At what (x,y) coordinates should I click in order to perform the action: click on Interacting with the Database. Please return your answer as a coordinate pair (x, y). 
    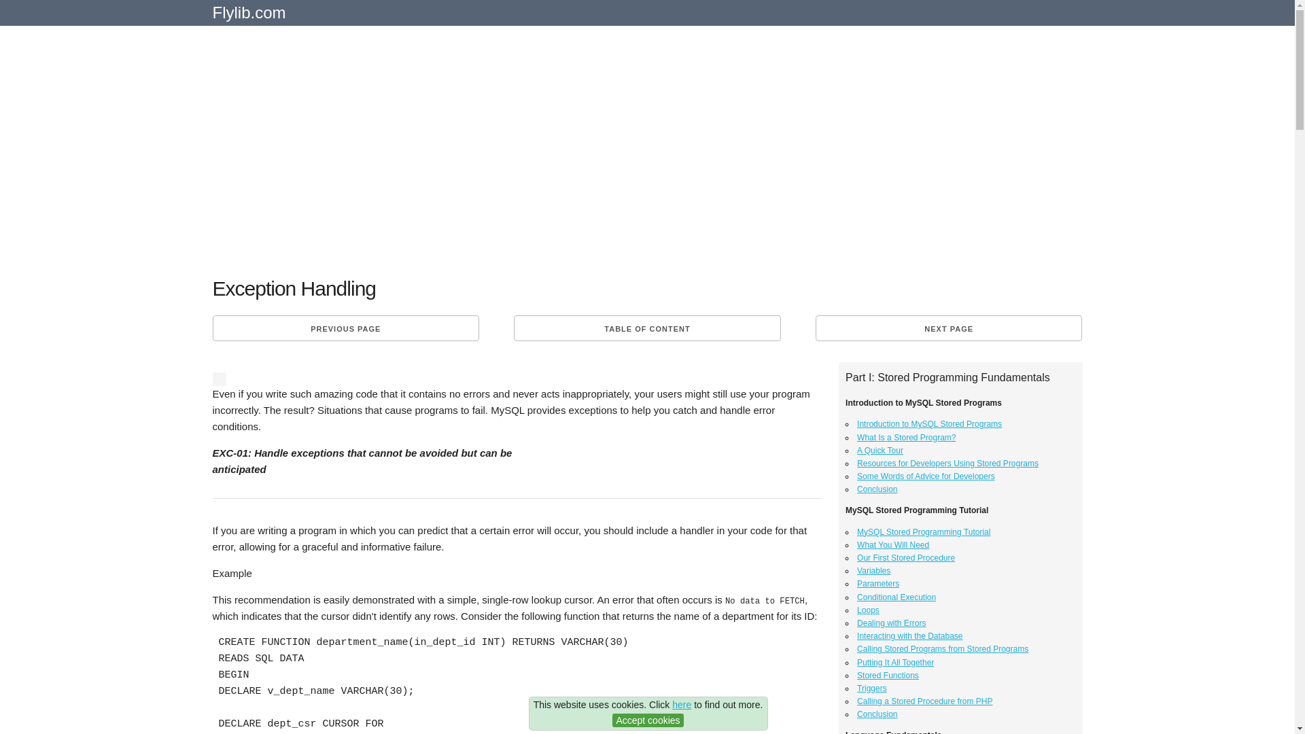
    Looking at the image, I should click on (909, 635).